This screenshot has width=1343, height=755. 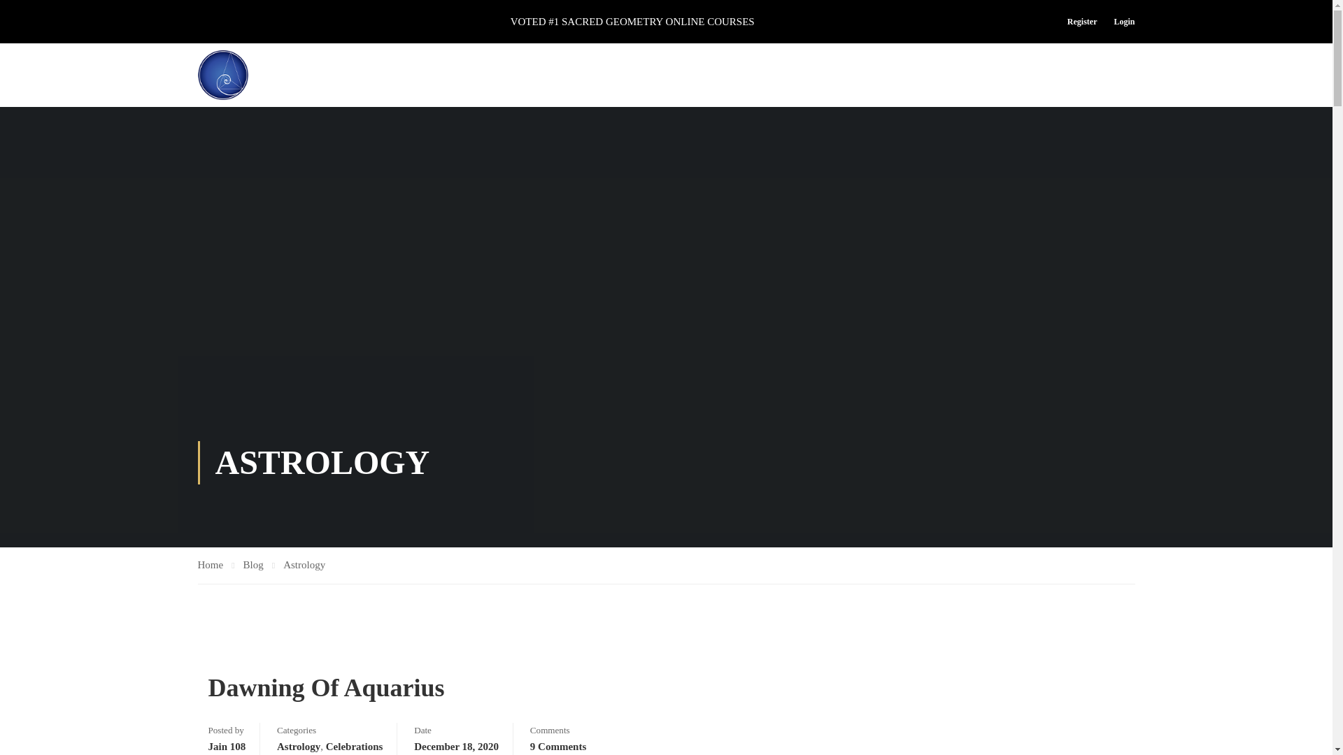 I want to click on 9 Comments, so click(x=558, y=747).